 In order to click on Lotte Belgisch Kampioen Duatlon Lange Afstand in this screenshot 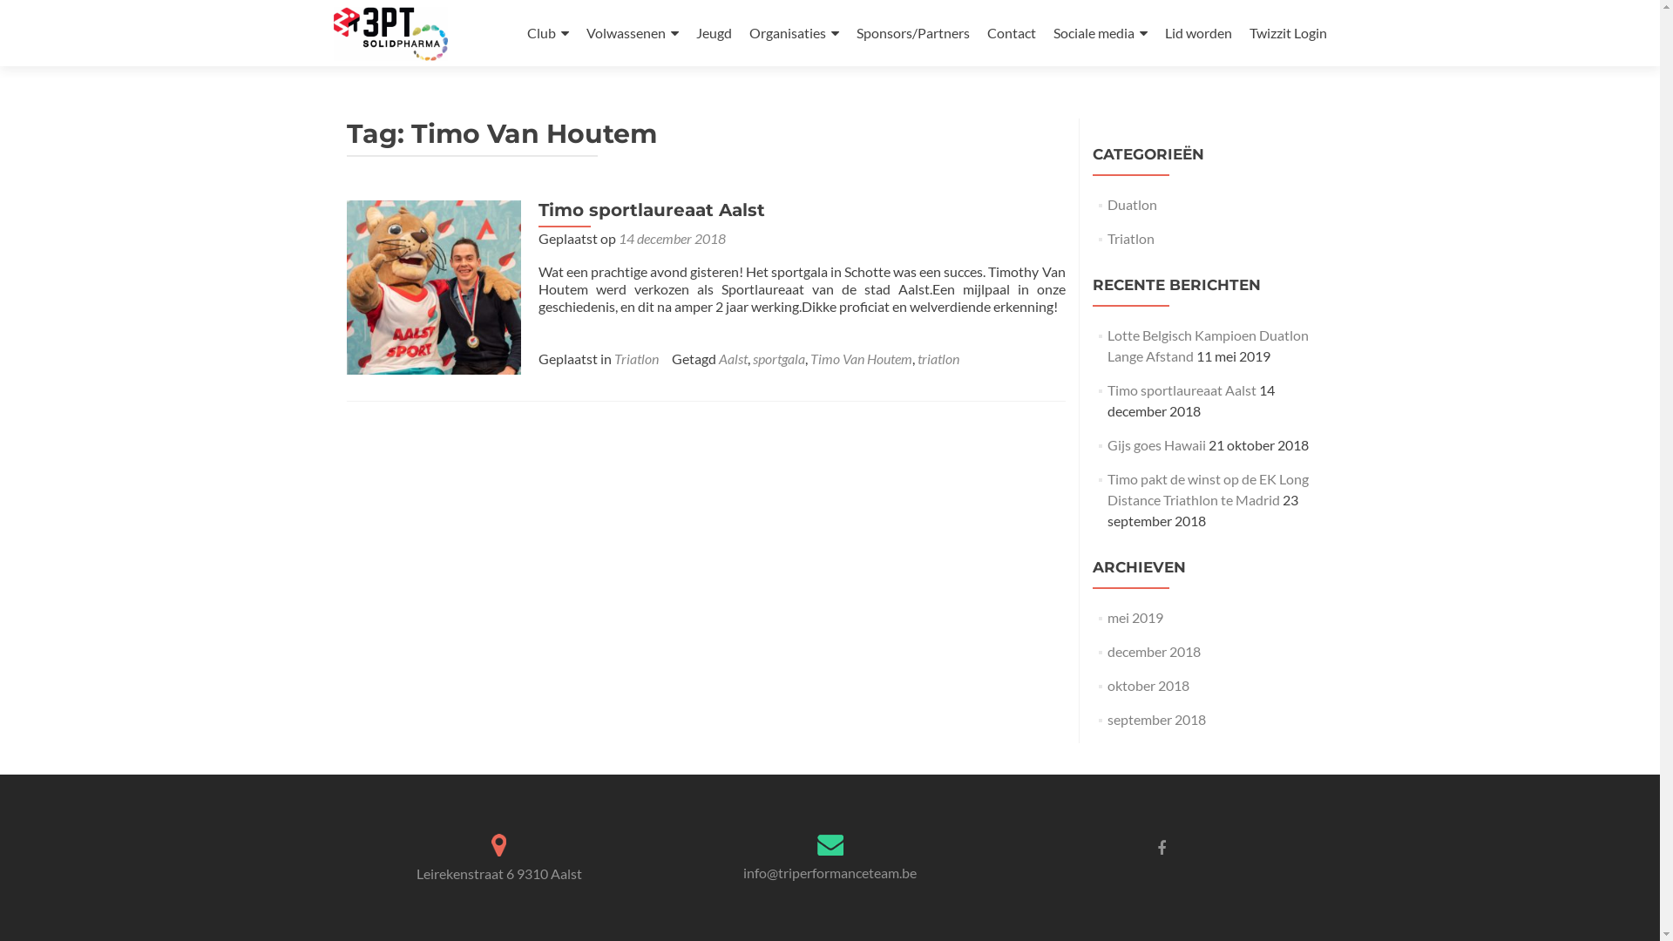, I will do `click(1208, 345)`.